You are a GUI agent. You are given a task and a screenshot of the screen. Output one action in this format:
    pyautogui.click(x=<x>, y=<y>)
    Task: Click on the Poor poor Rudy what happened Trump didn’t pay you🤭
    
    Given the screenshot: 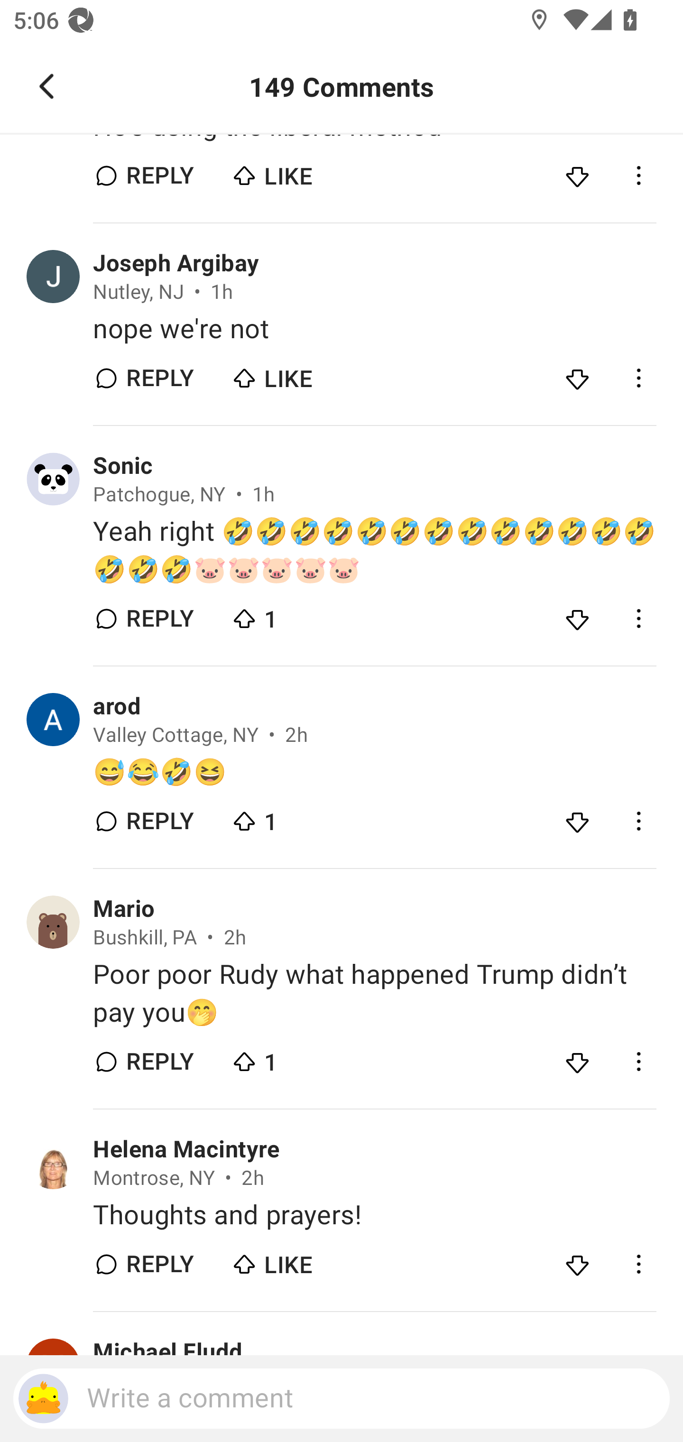 What is the action you would take?
    pyautogui.click(x=374, y=993)
    